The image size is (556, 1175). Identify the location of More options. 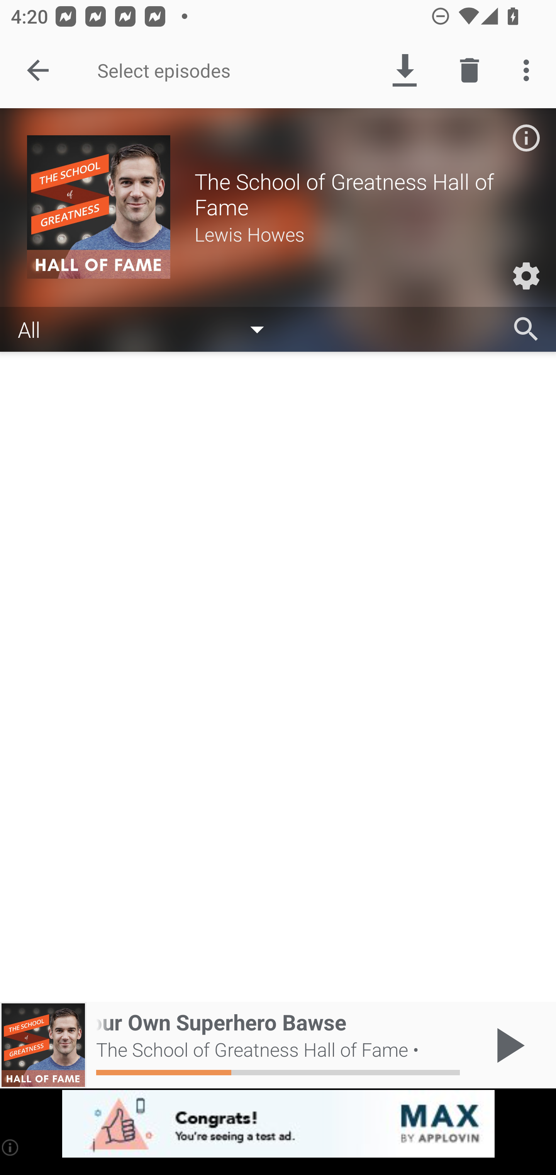
(529, 70).